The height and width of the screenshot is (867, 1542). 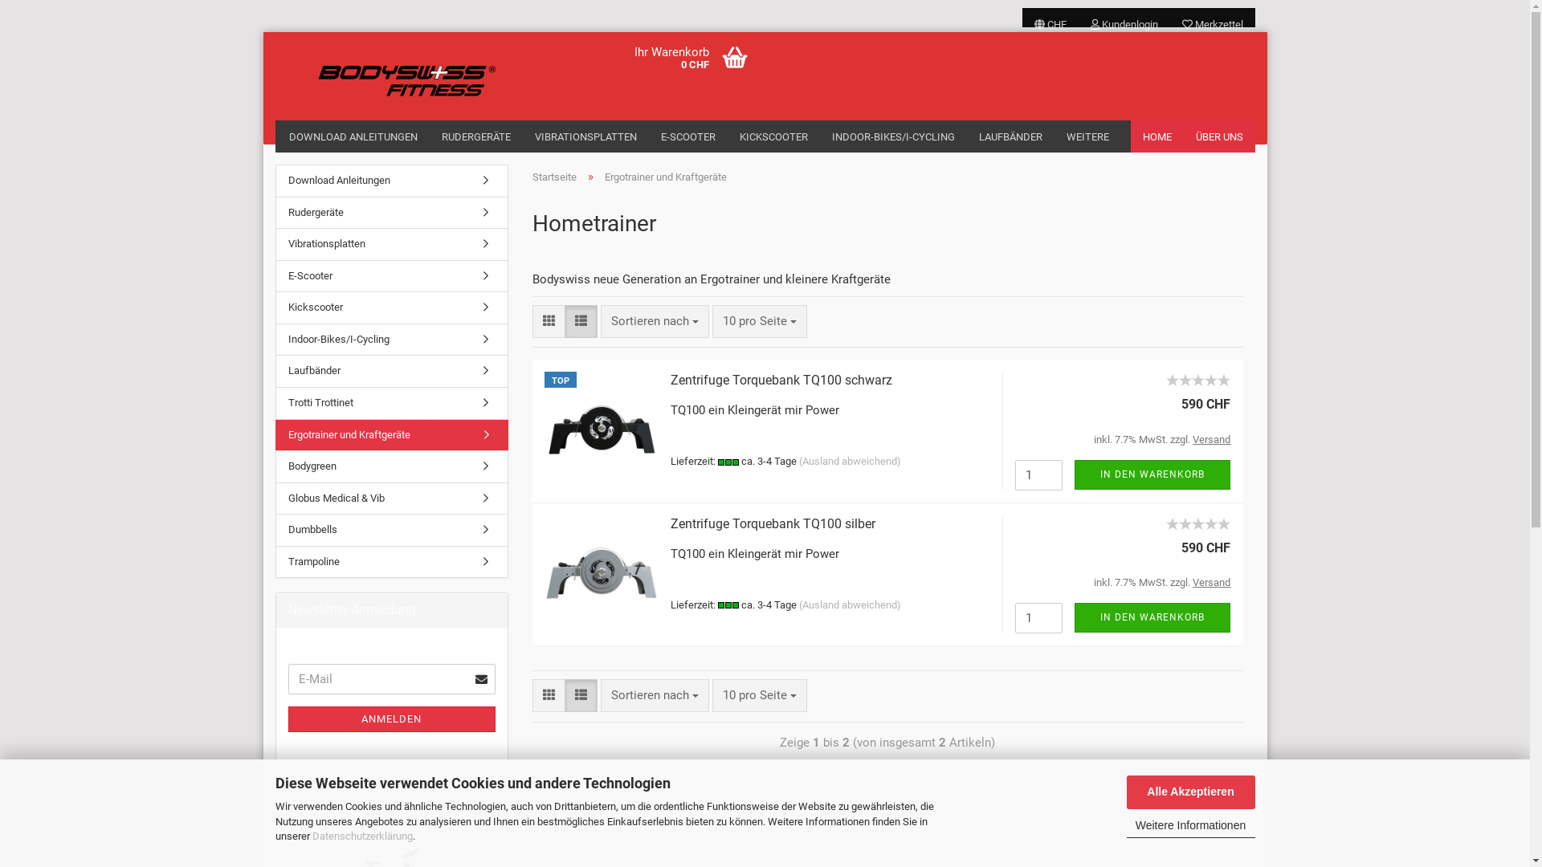 I want to click on IN DEN WARENKORB, so click(x=1152, y=475).